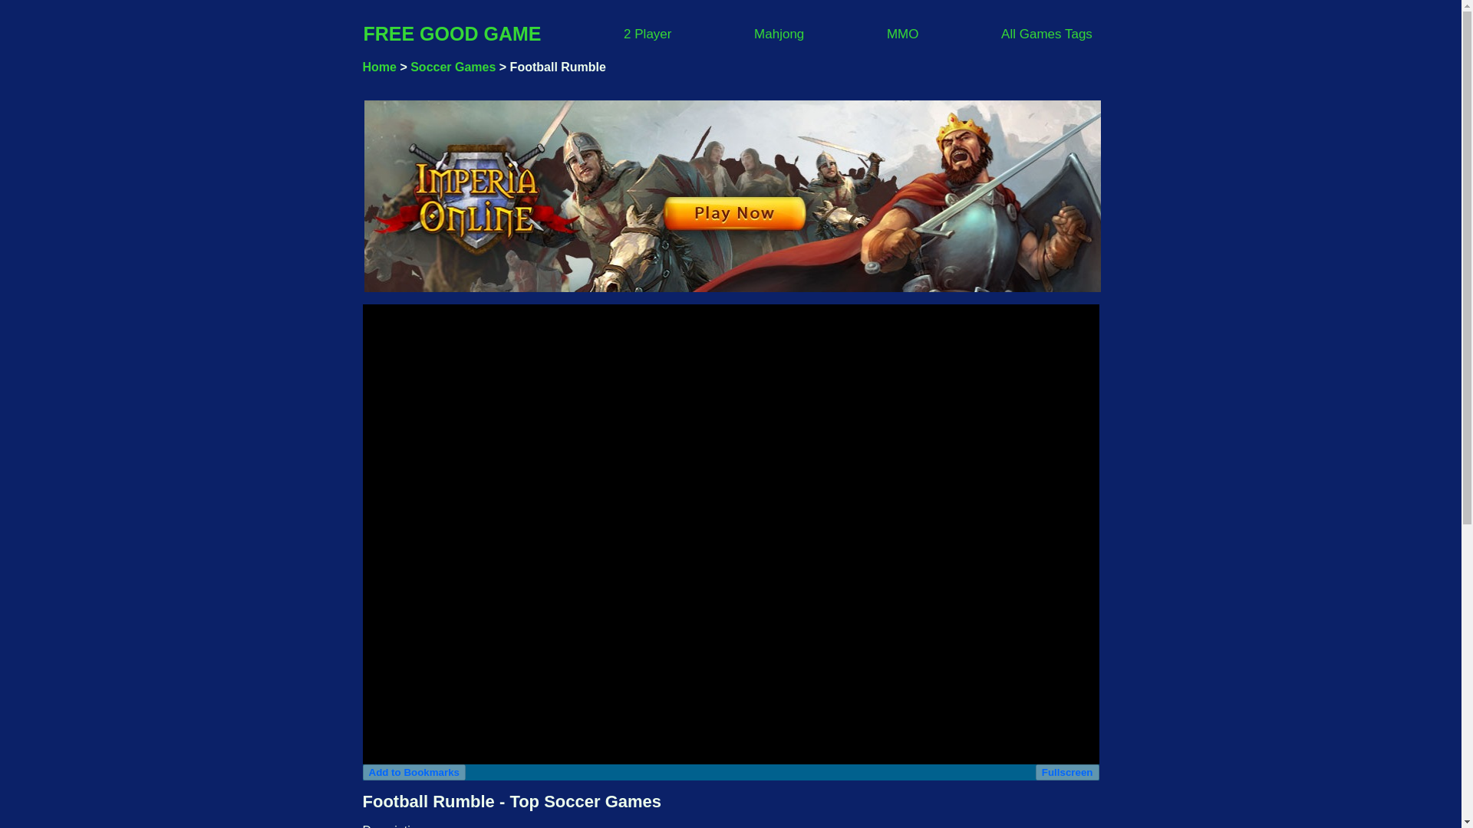  What do you see at coordinates (902, 32) in the screenshot?
I see `MMO` at bounding box center [902, 32].